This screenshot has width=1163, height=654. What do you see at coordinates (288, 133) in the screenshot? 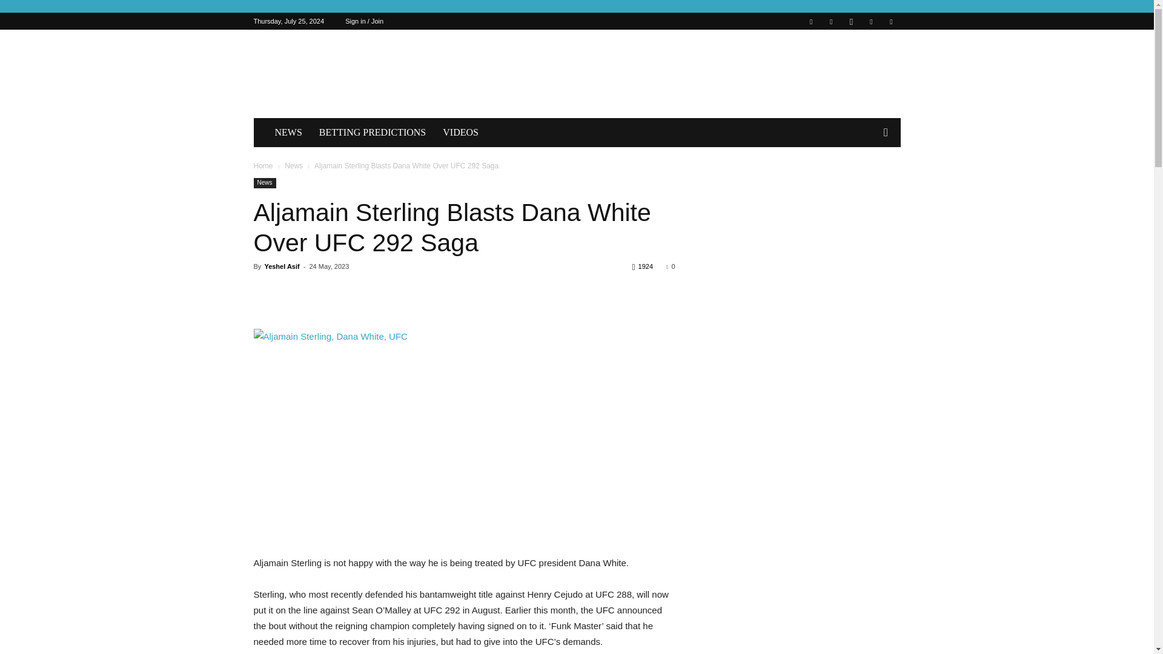
I see `NEWS` at bounding box center [288, 133].